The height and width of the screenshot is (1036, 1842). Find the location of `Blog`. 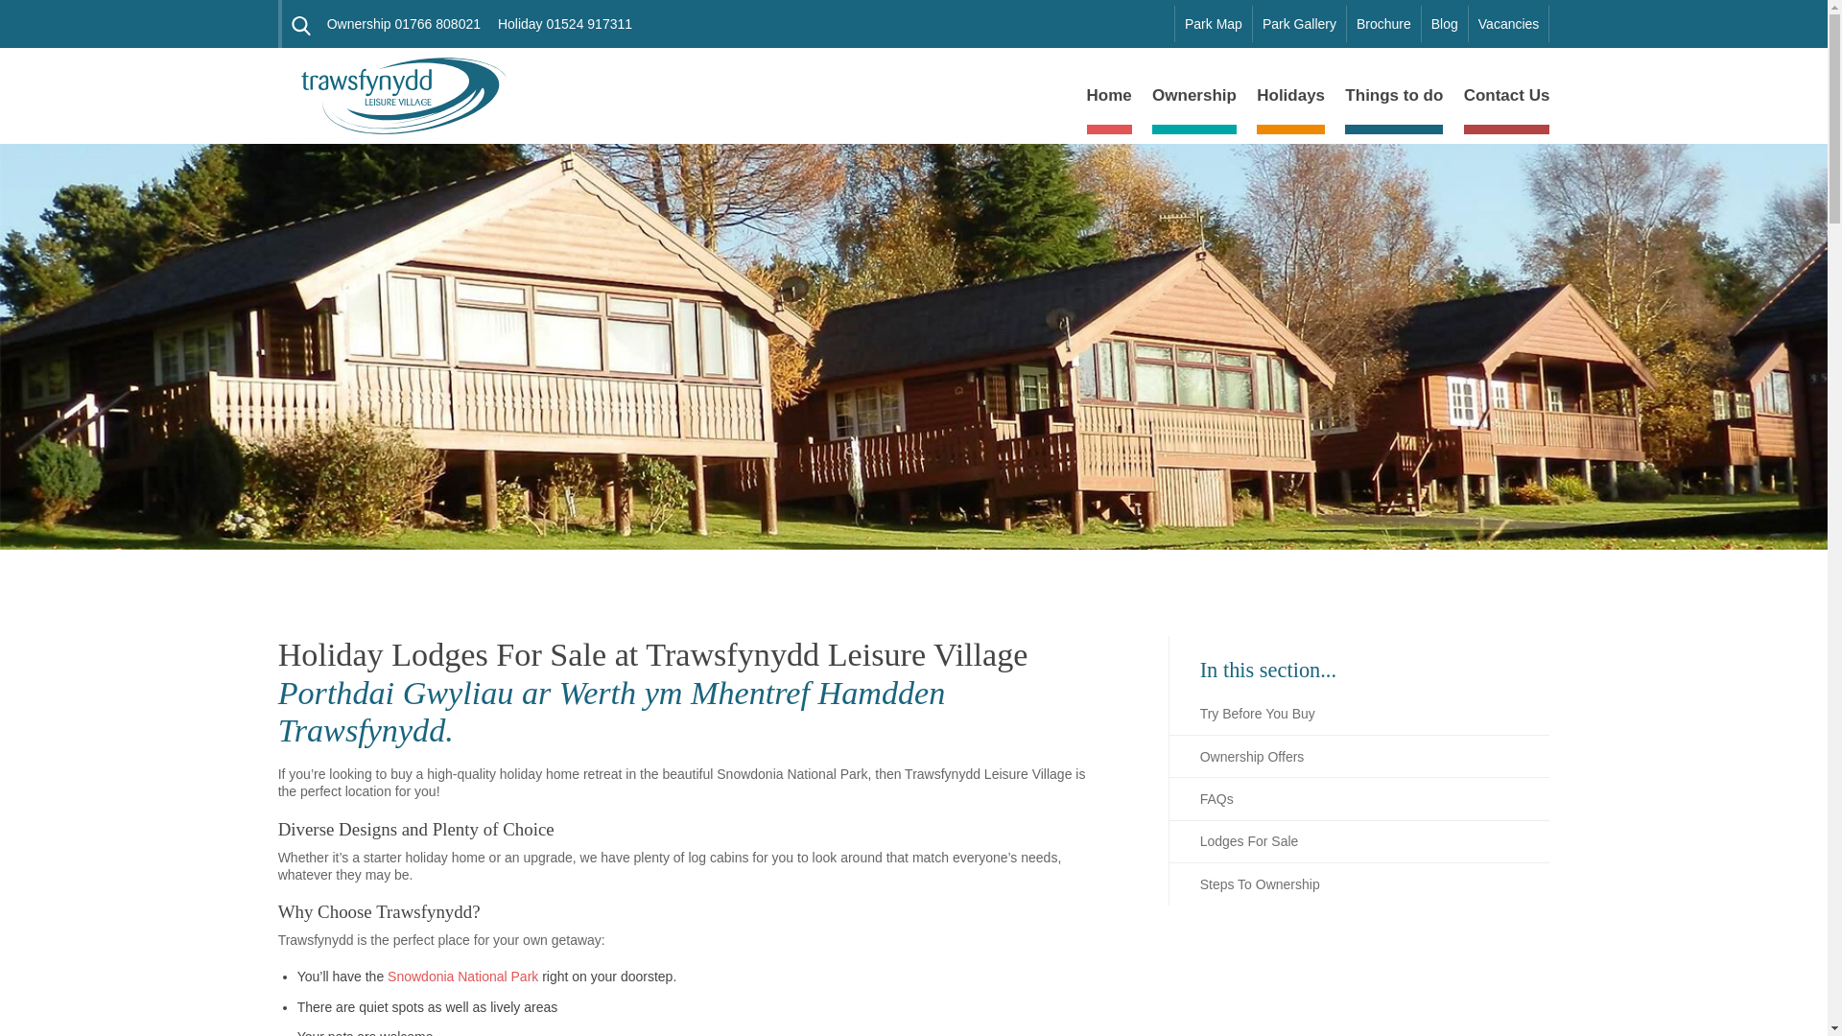

Blog is located at coordinates (1434, 23).